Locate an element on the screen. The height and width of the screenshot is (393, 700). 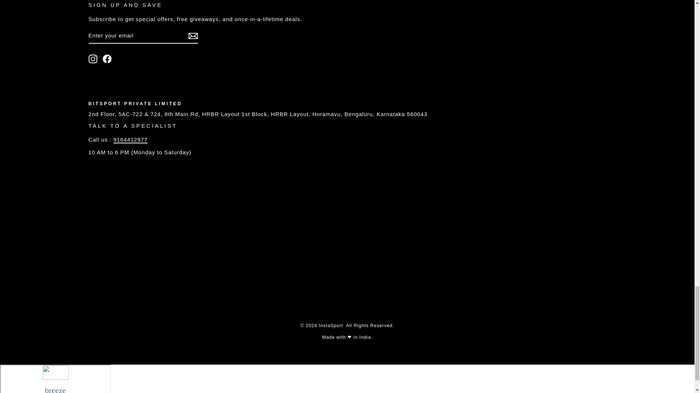
instagram is located at coordinates (93, 59).